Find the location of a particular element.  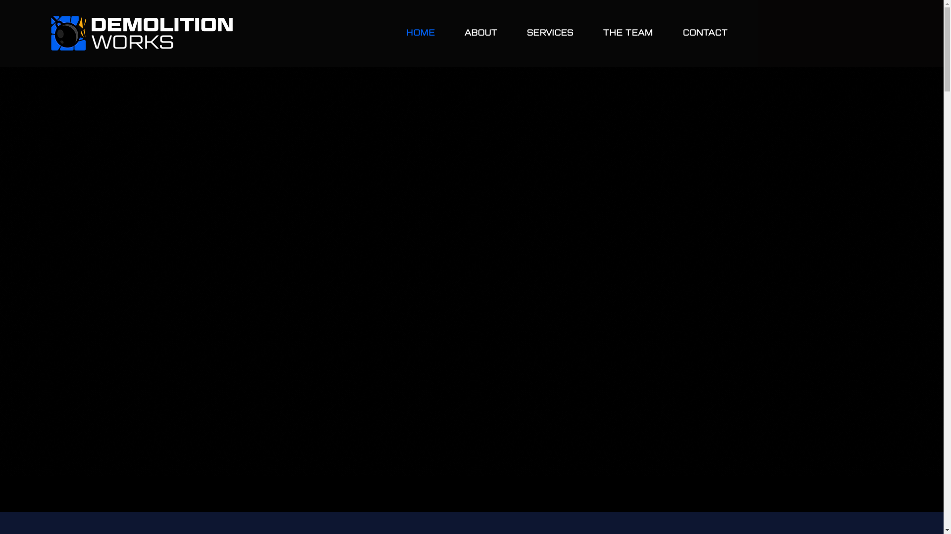

THE TEAM is located at coordinates (628, 33).